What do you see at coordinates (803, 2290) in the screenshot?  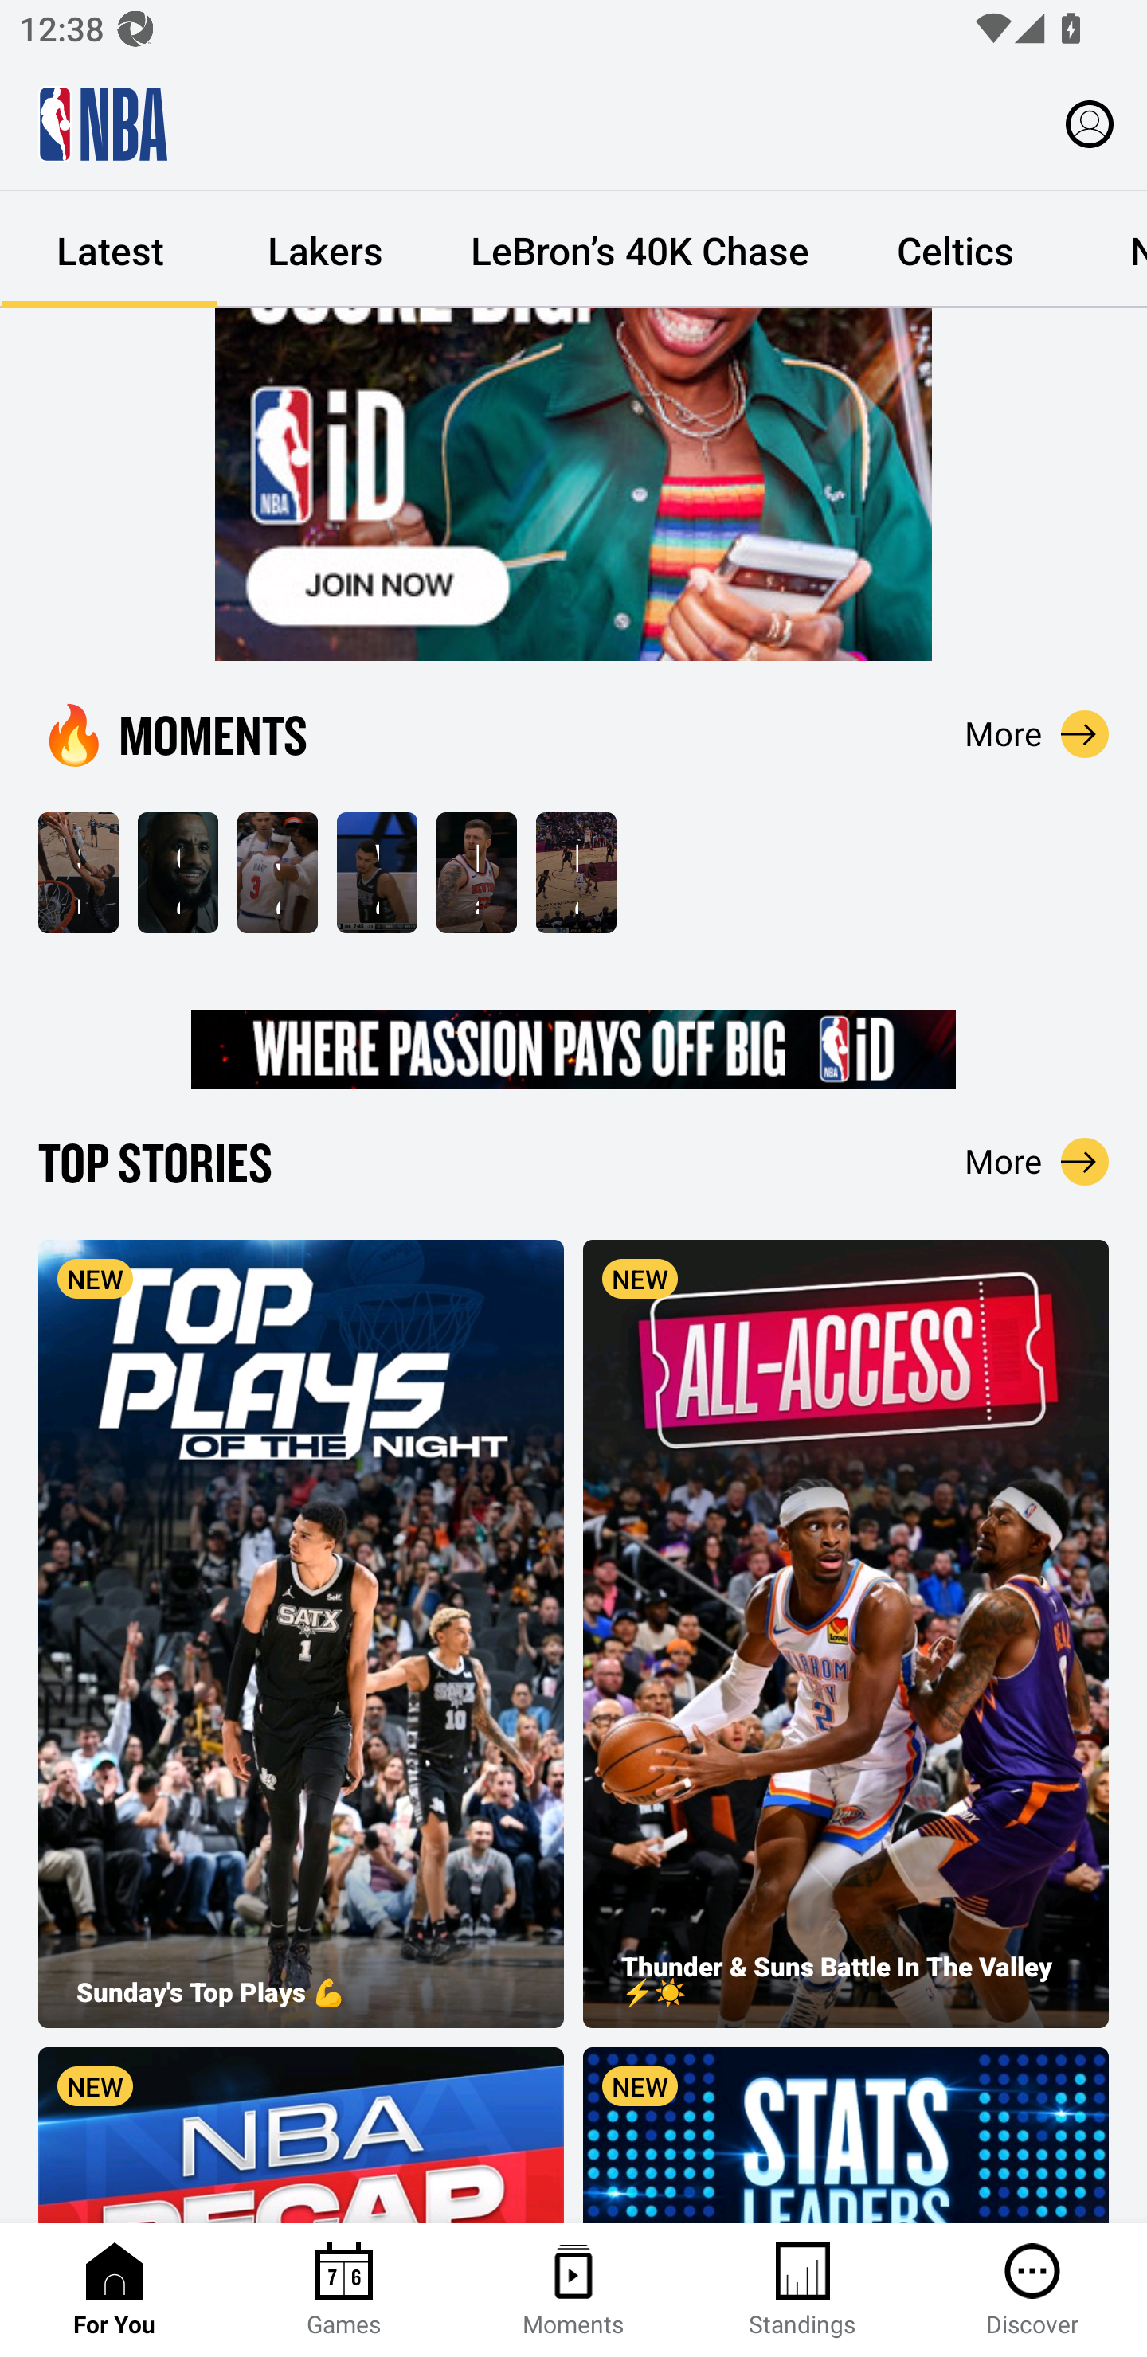 I see `Standings` at bounding box center [803, 2290].